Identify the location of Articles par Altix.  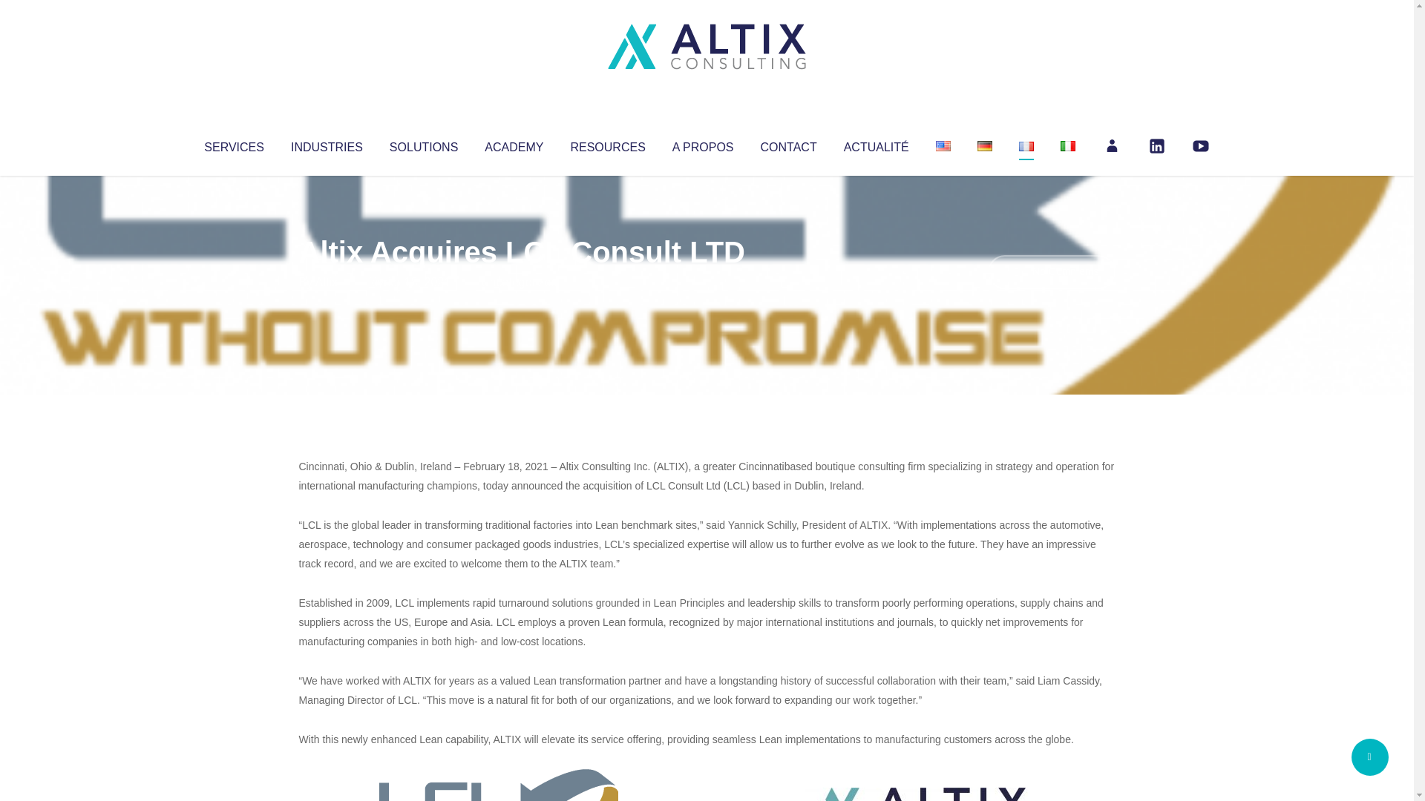
(327, 282).